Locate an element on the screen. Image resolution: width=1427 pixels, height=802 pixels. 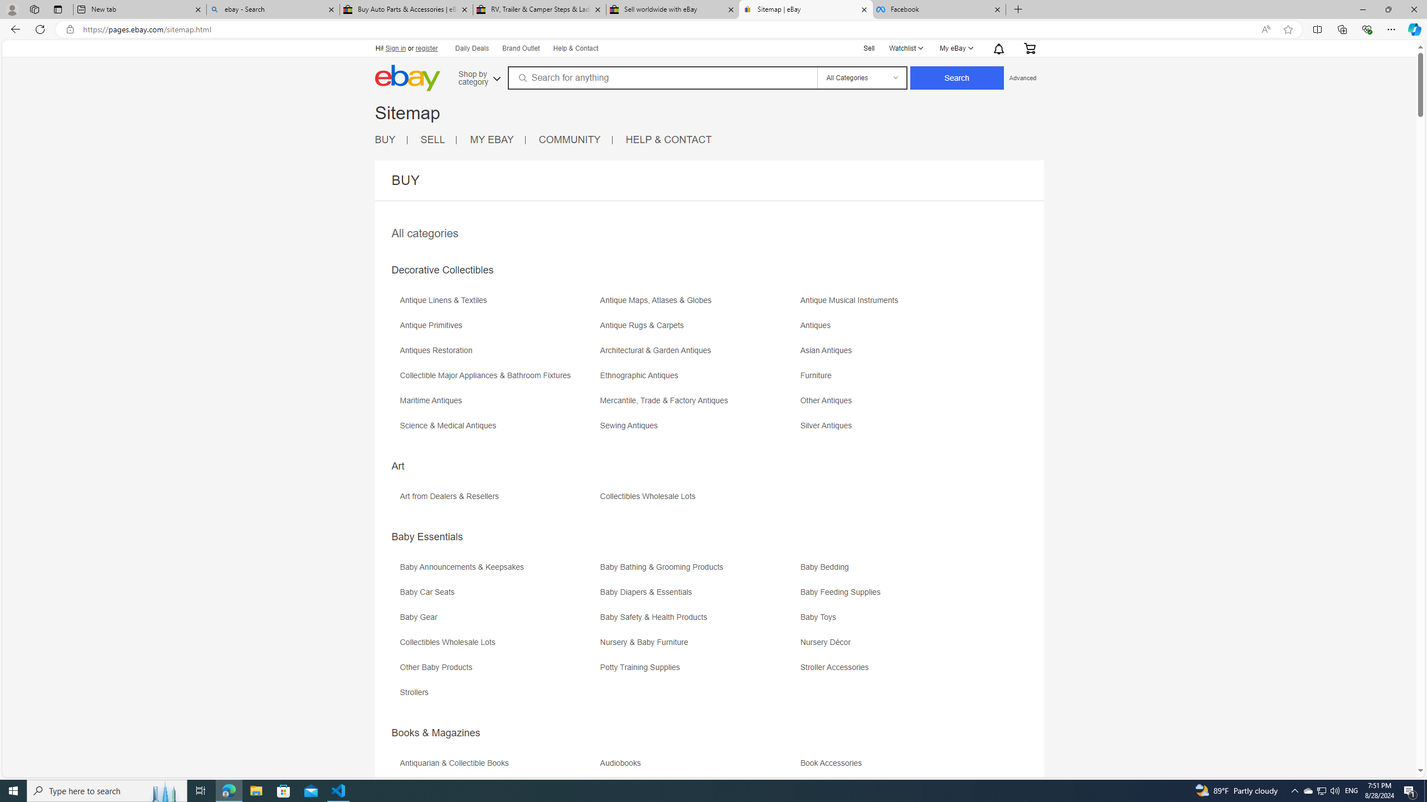
Baby Safety & Health Products is located at coordinates (657, 617).